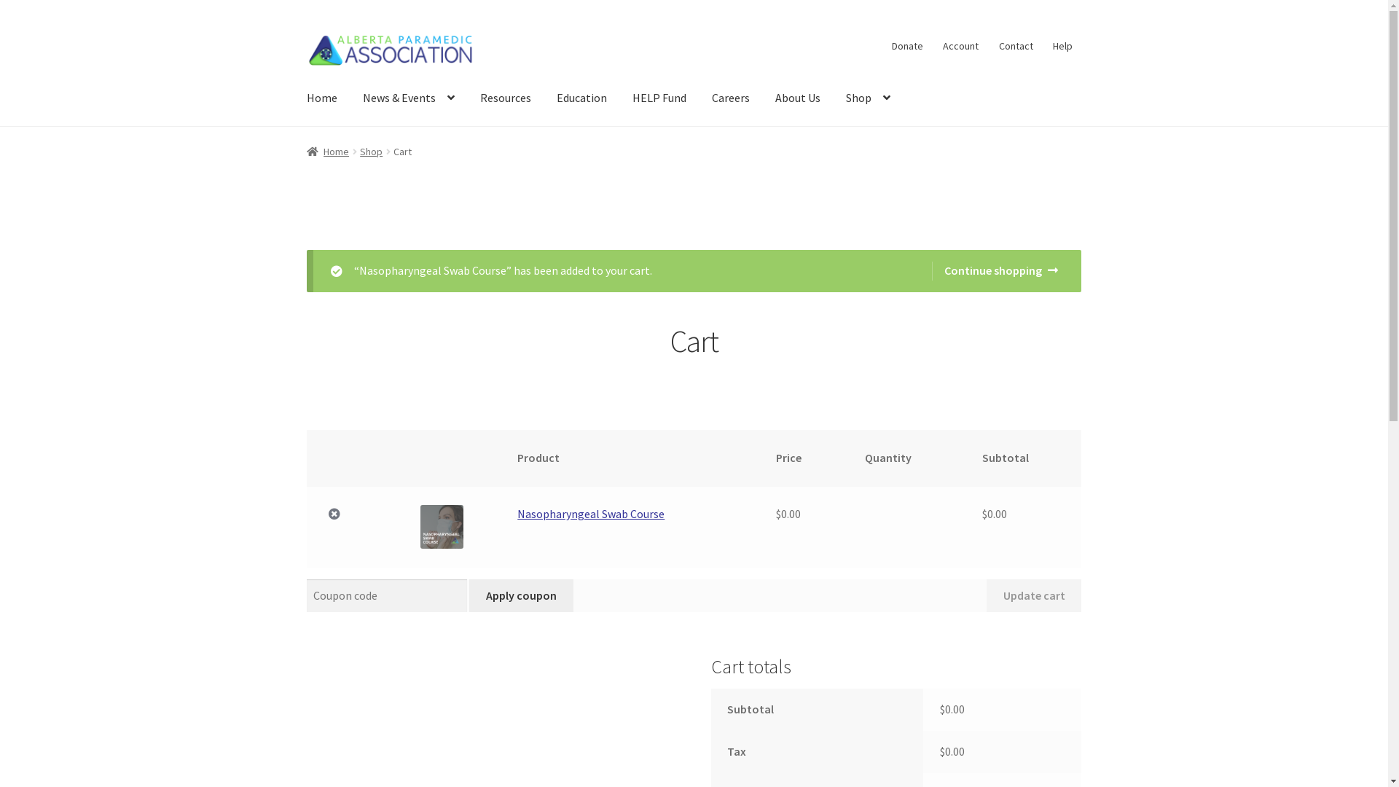 This screenshot has height=787, width=1399. I want to click on Nasopharyngeal Swab Course, so click(591, 514).